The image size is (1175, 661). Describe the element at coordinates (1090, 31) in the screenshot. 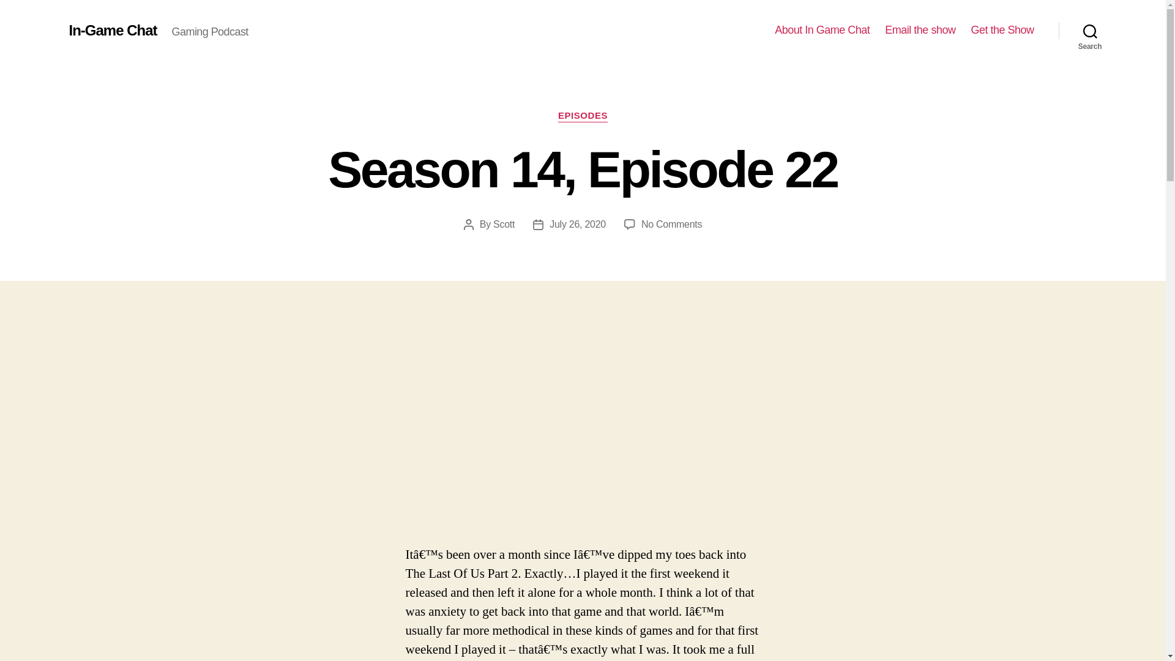

I see `Search` at that location.